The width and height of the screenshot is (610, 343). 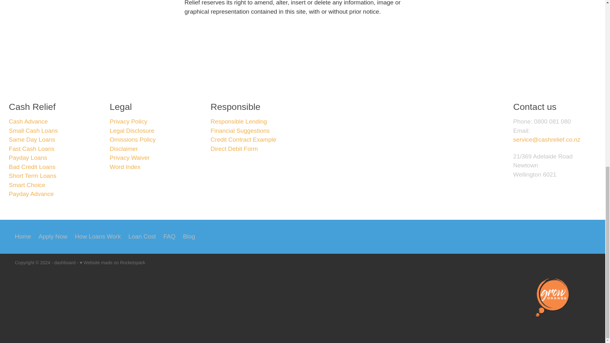 I want to click on Small Cash Loans, so click(x=33, y=131).